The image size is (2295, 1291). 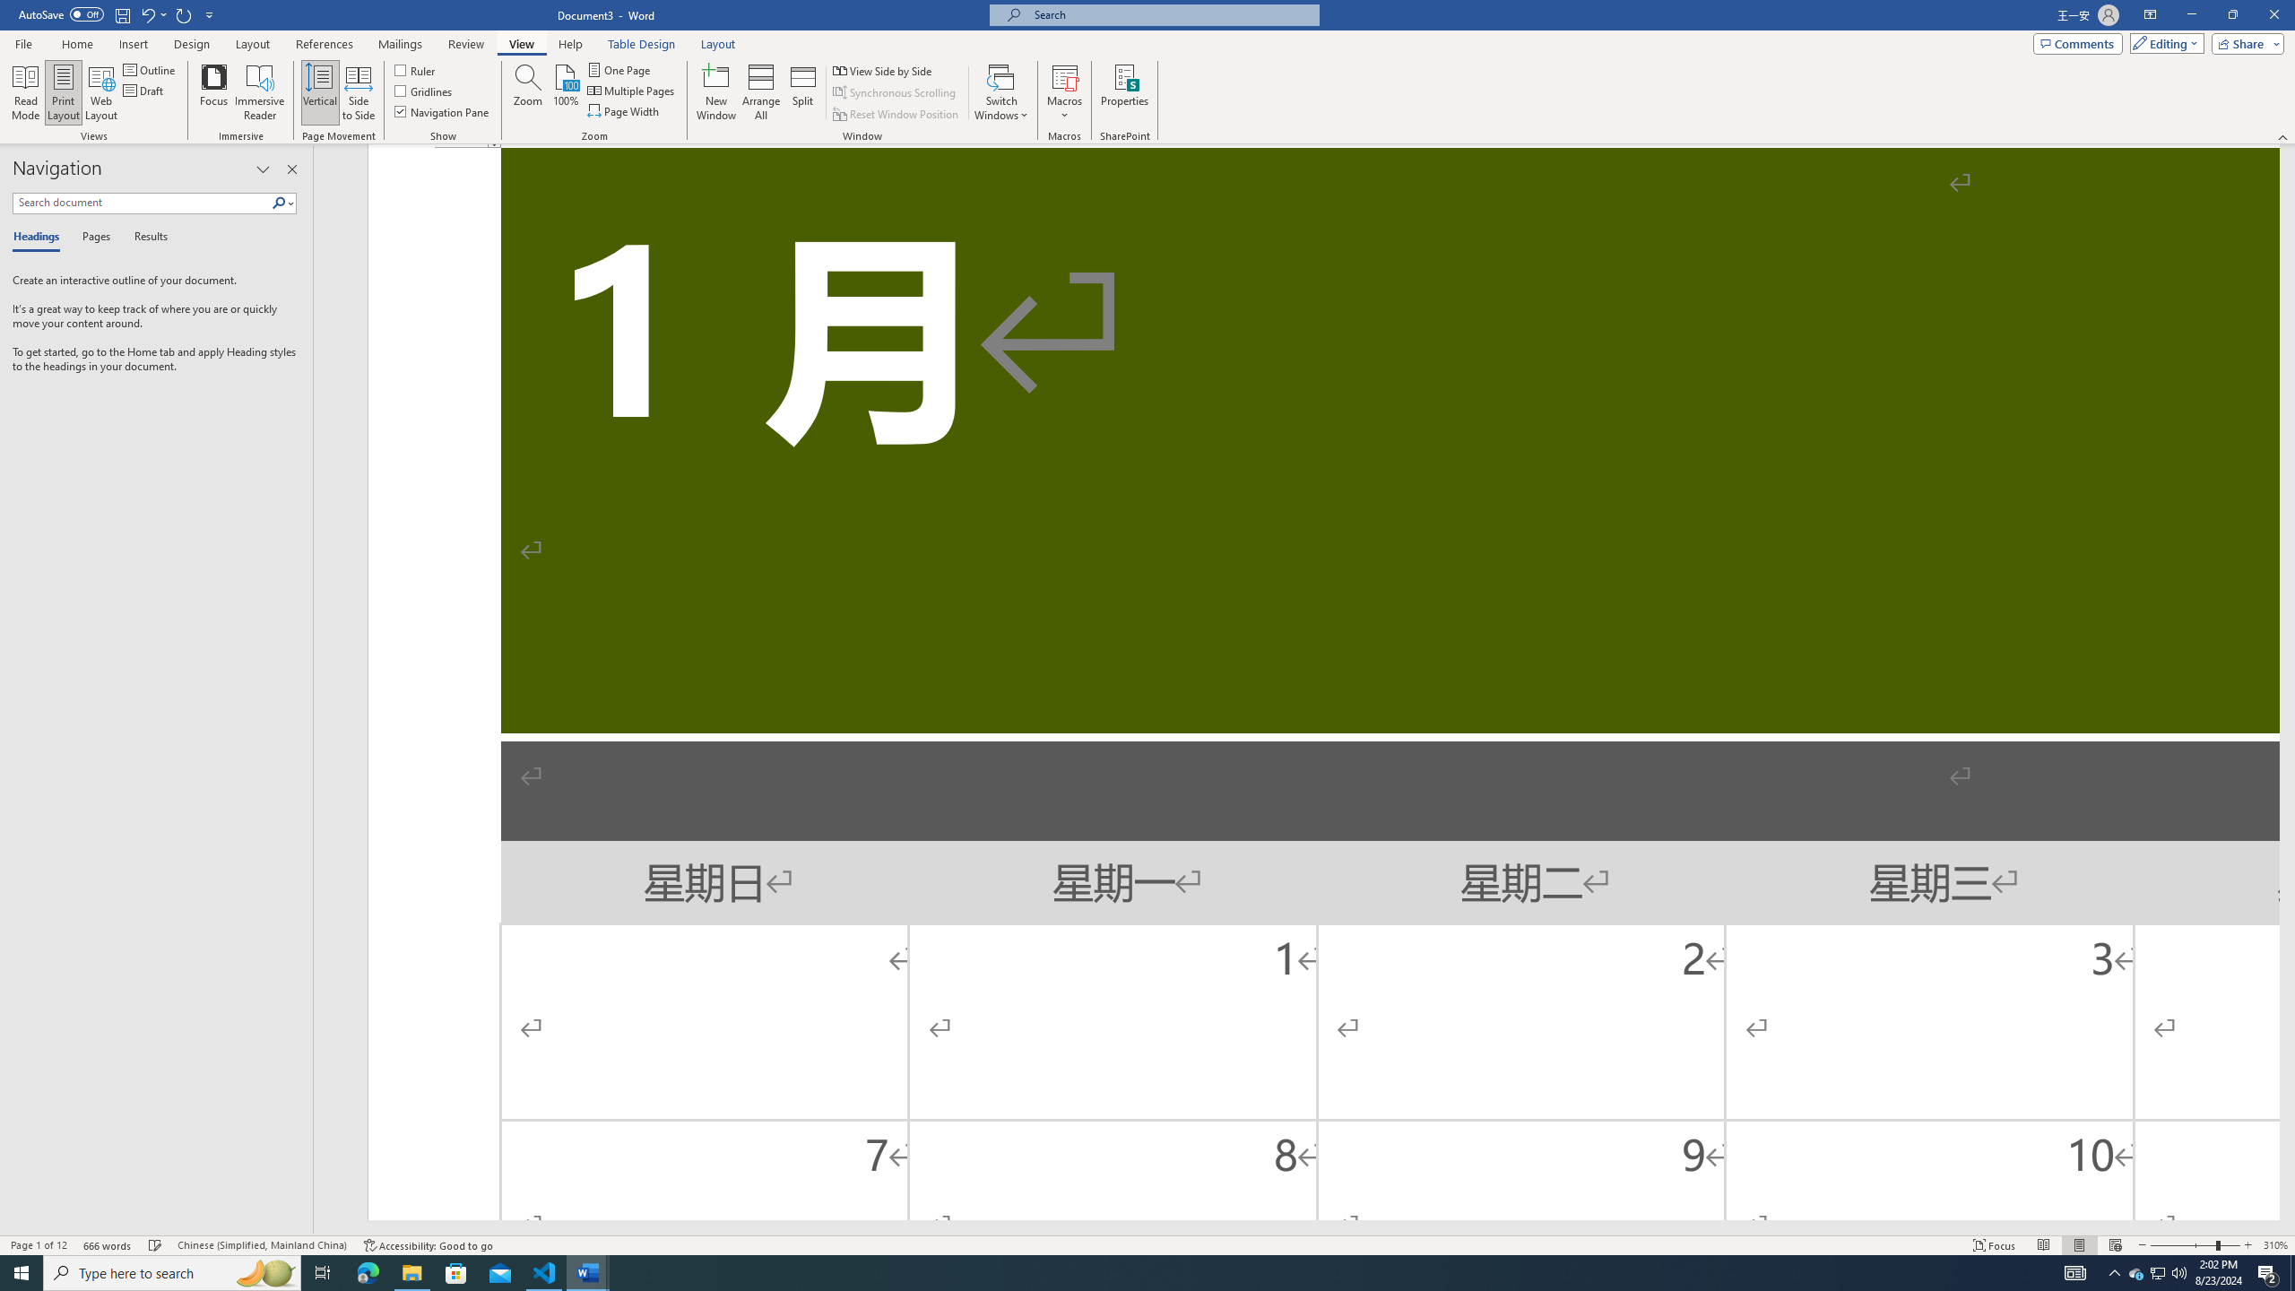 I want to click on Headings, so click(x=39, y=238).